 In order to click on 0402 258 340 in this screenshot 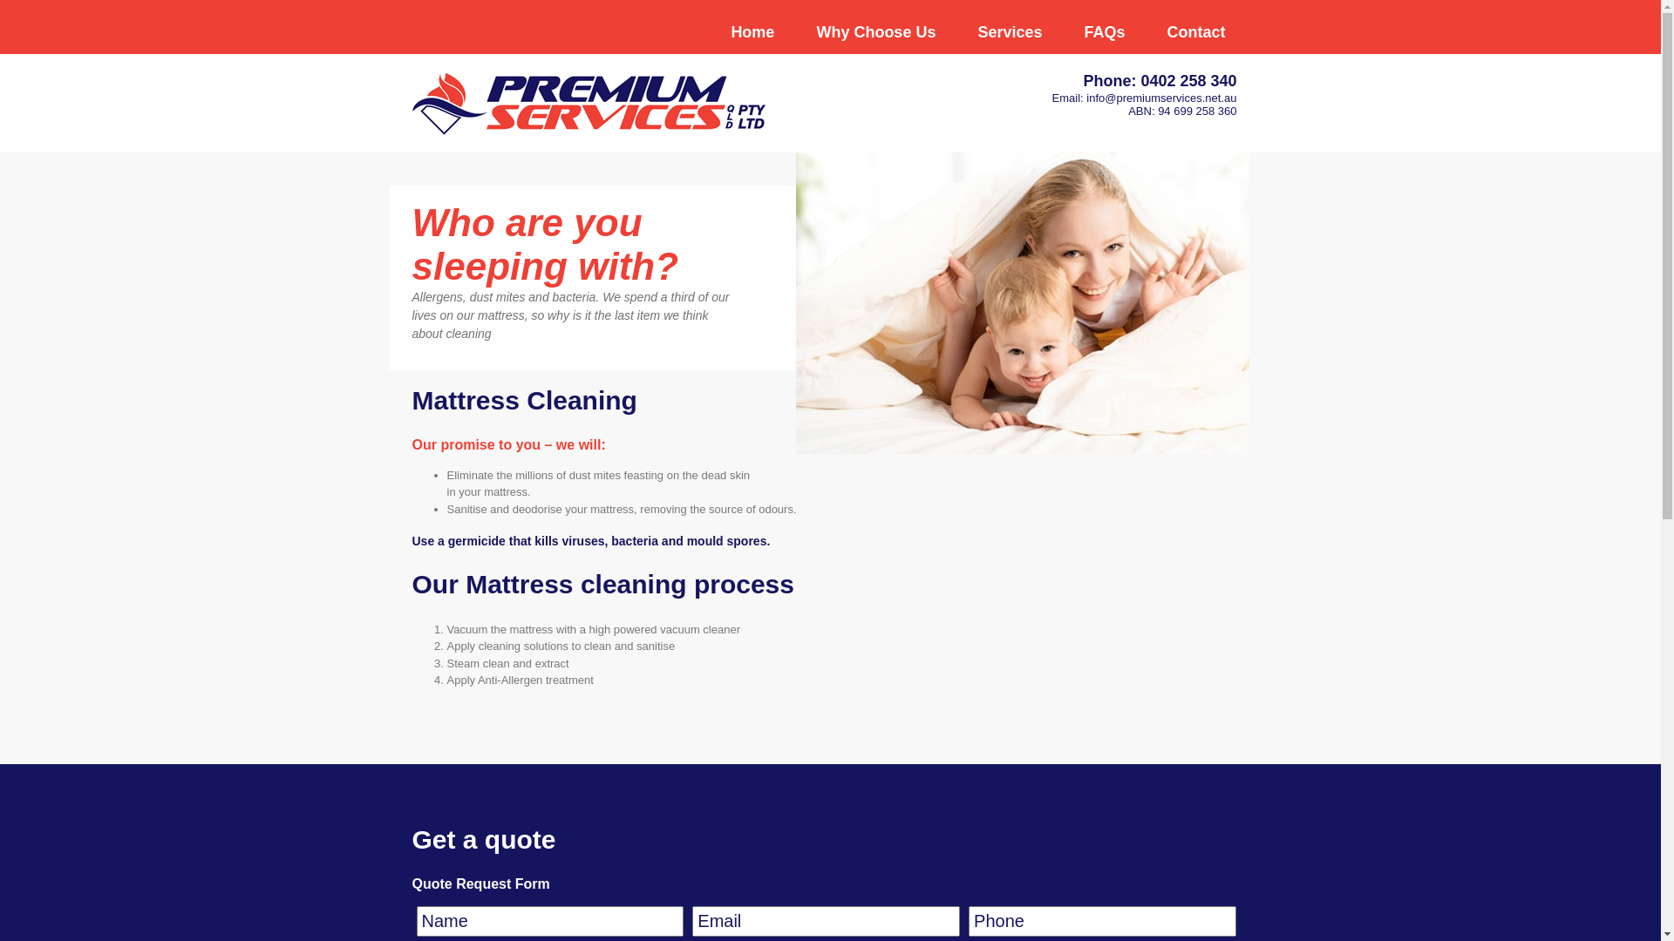, I will do `click(1188, 81)`.